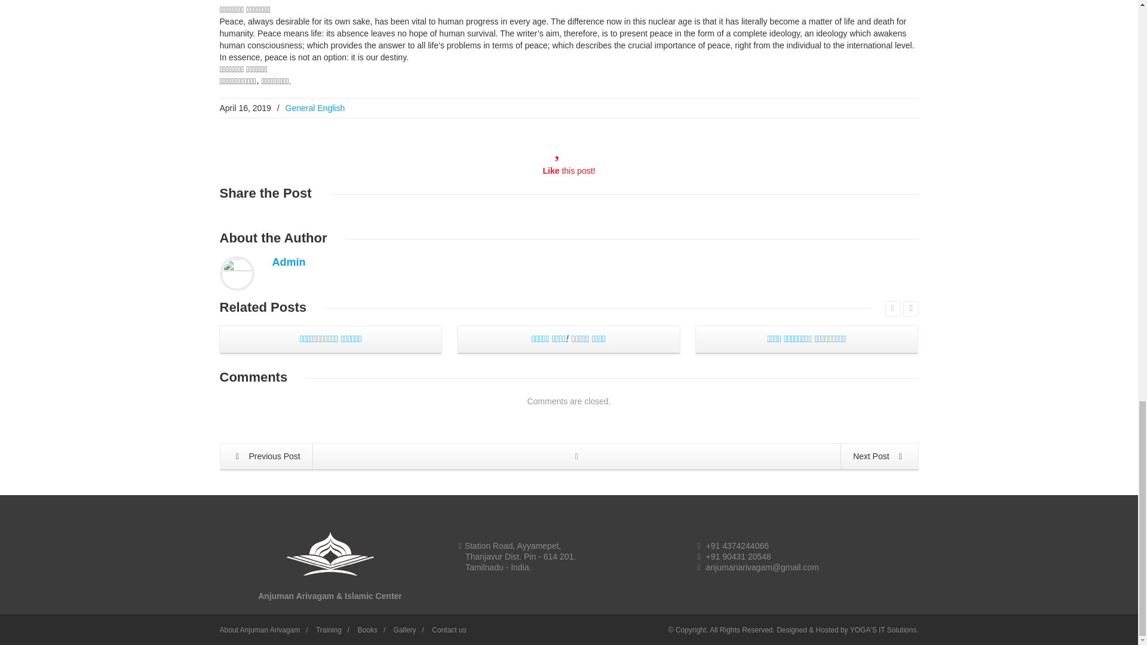 The width and height of the screenshot is (1147, 645). I want to click on Go to the blog page, so click(576, 456).